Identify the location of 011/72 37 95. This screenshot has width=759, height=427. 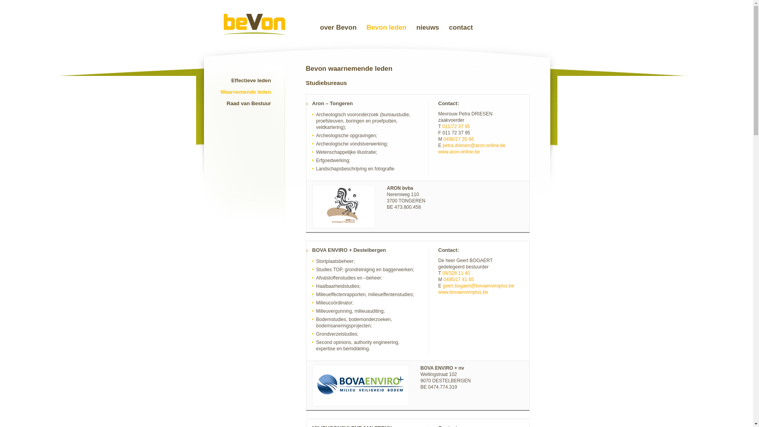
(456, 127).